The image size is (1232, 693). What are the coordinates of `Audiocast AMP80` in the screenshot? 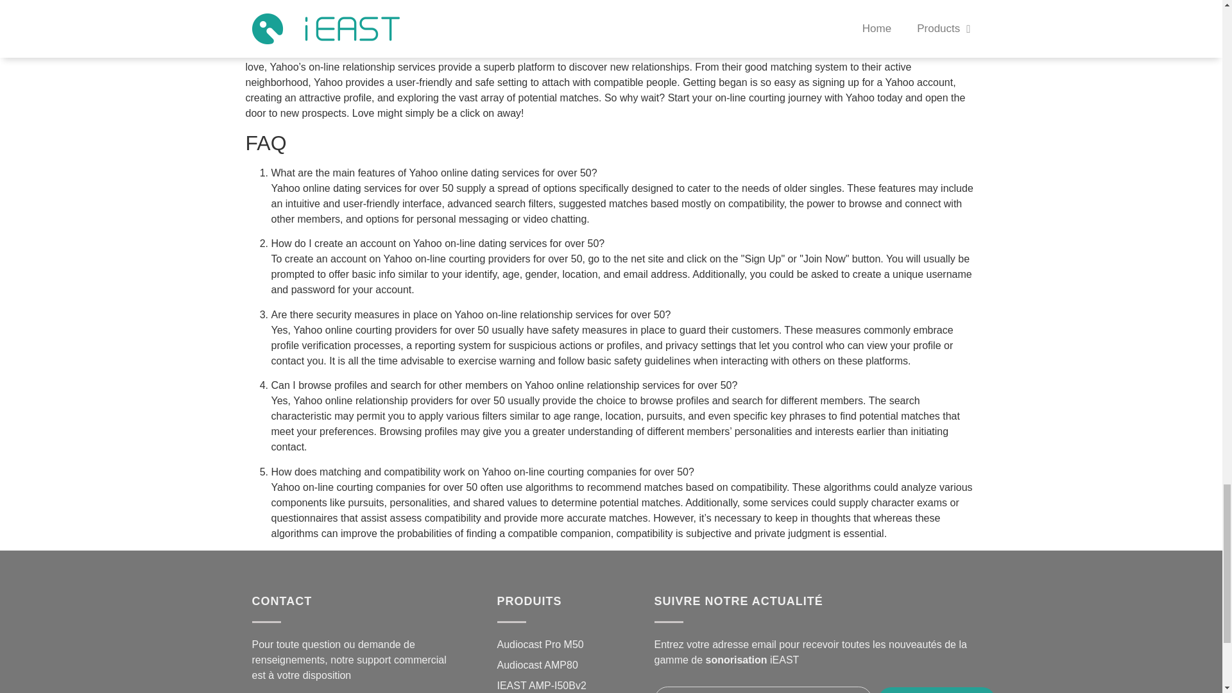 It's located at (536, 665).